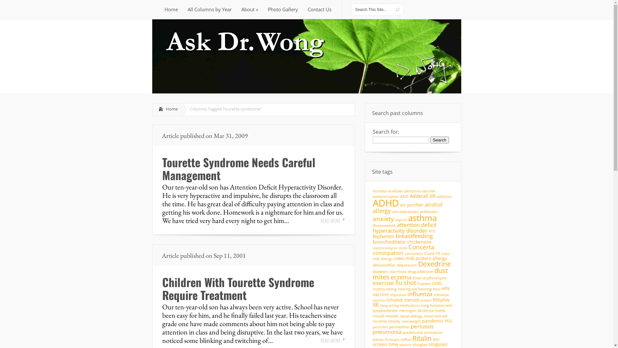  I want to click on influenza, so click(420, 294).